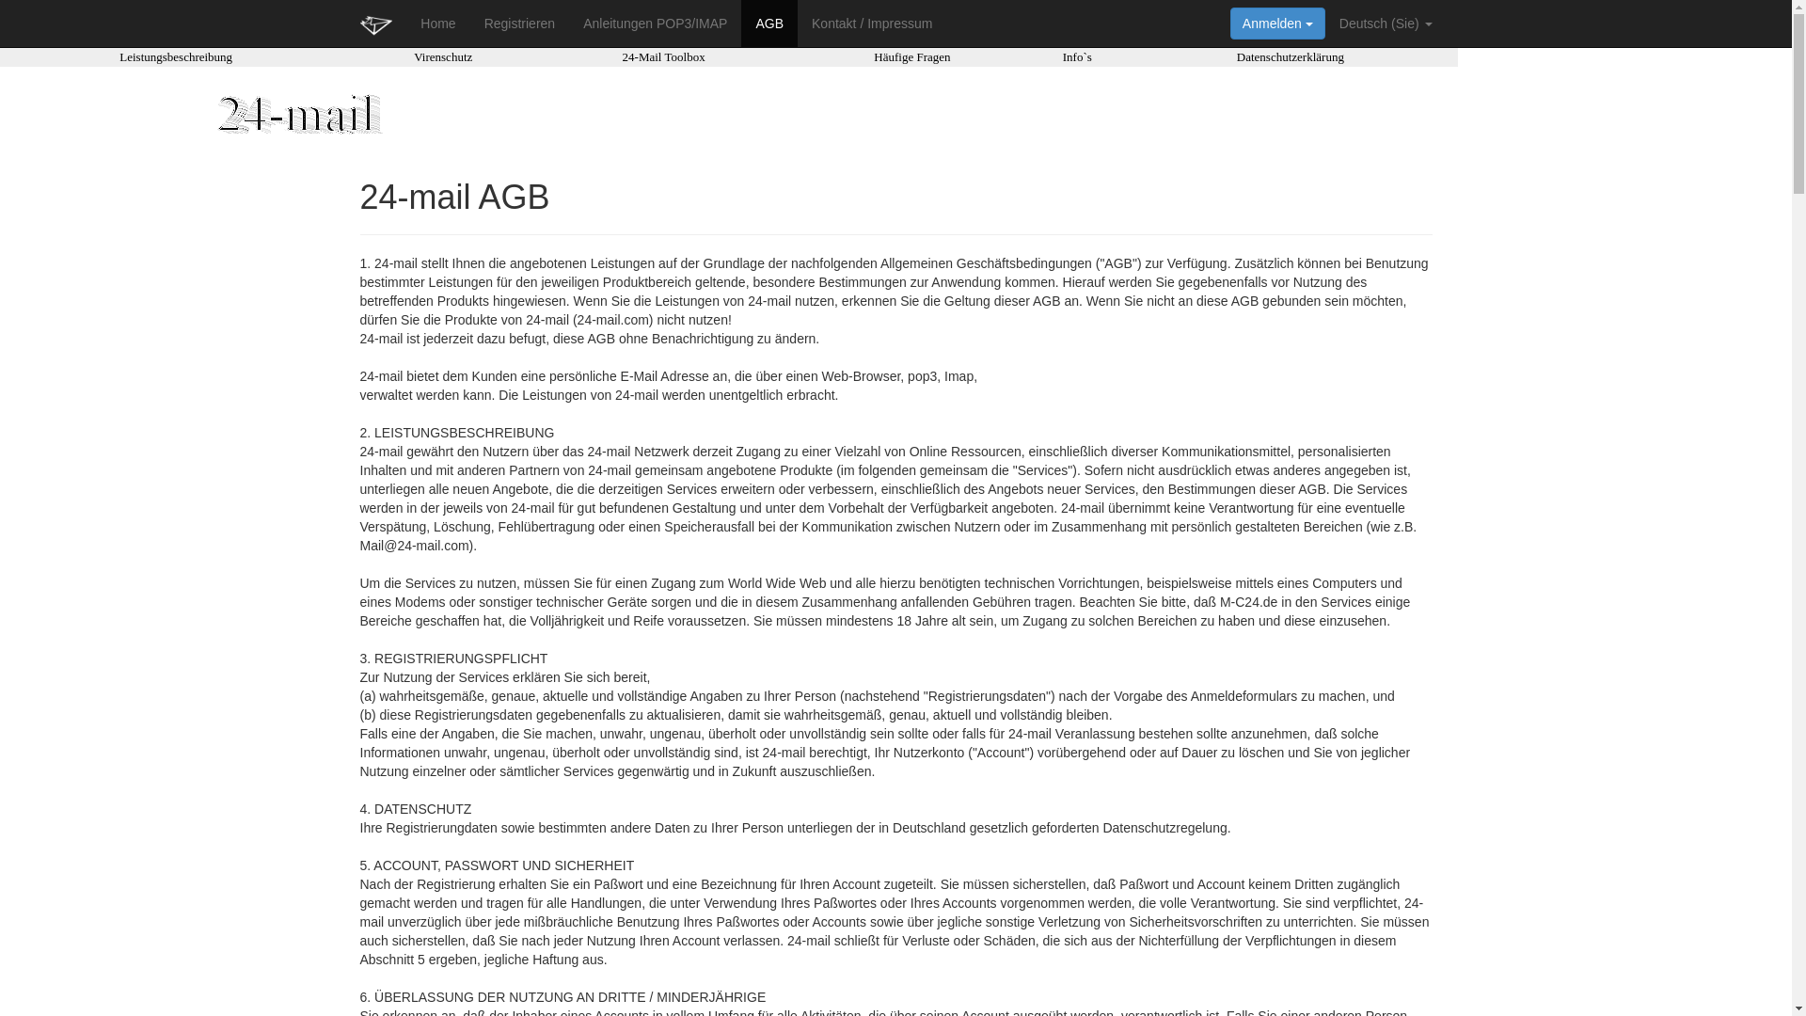  What do you see at coordinates (1386, 24) in the screenshot?
I see `Deutsch (Sie)` at bounding box center [1386, 24].